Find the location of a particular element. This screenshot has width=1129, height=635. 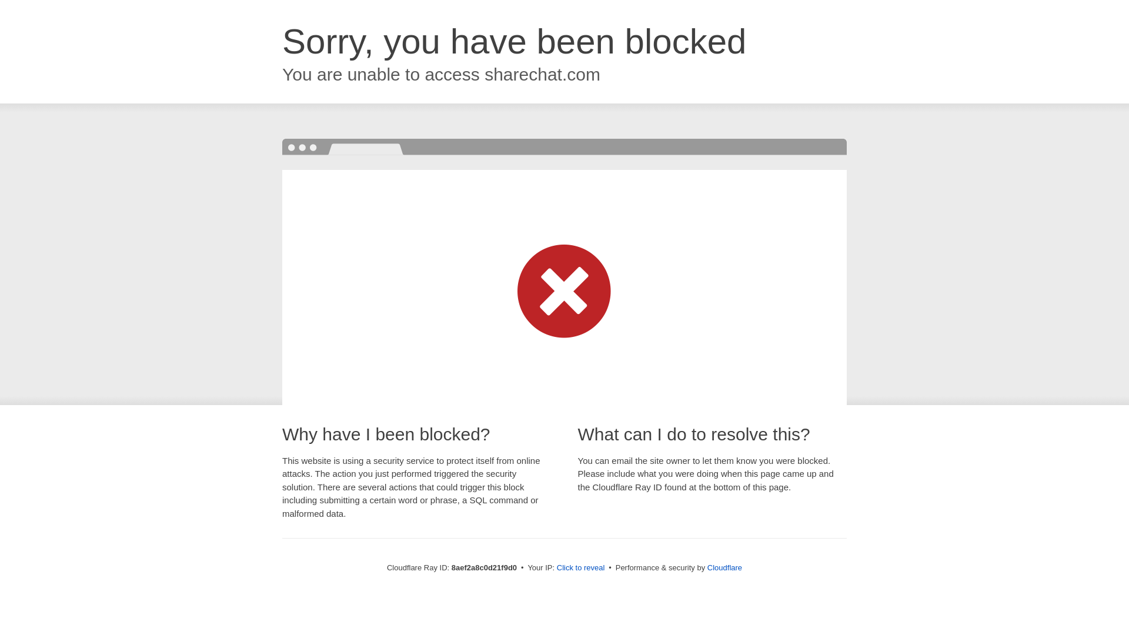

Click to reveal is located at coordinates (581, 568).